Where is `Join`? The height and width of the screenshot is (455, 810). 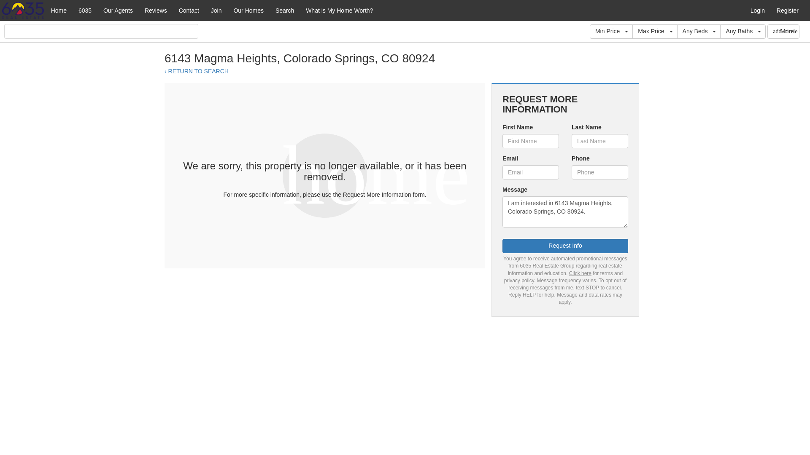
Join is located at coordinates (216, 10).